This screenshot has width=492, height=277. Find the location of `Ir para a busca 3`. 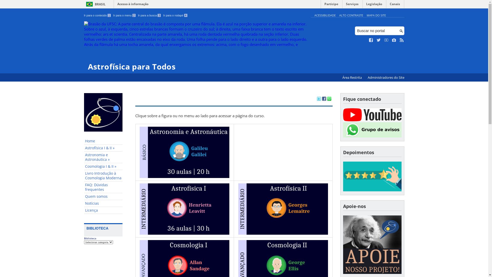

Ir para a busca 3 is located at coordinates (150, 15).